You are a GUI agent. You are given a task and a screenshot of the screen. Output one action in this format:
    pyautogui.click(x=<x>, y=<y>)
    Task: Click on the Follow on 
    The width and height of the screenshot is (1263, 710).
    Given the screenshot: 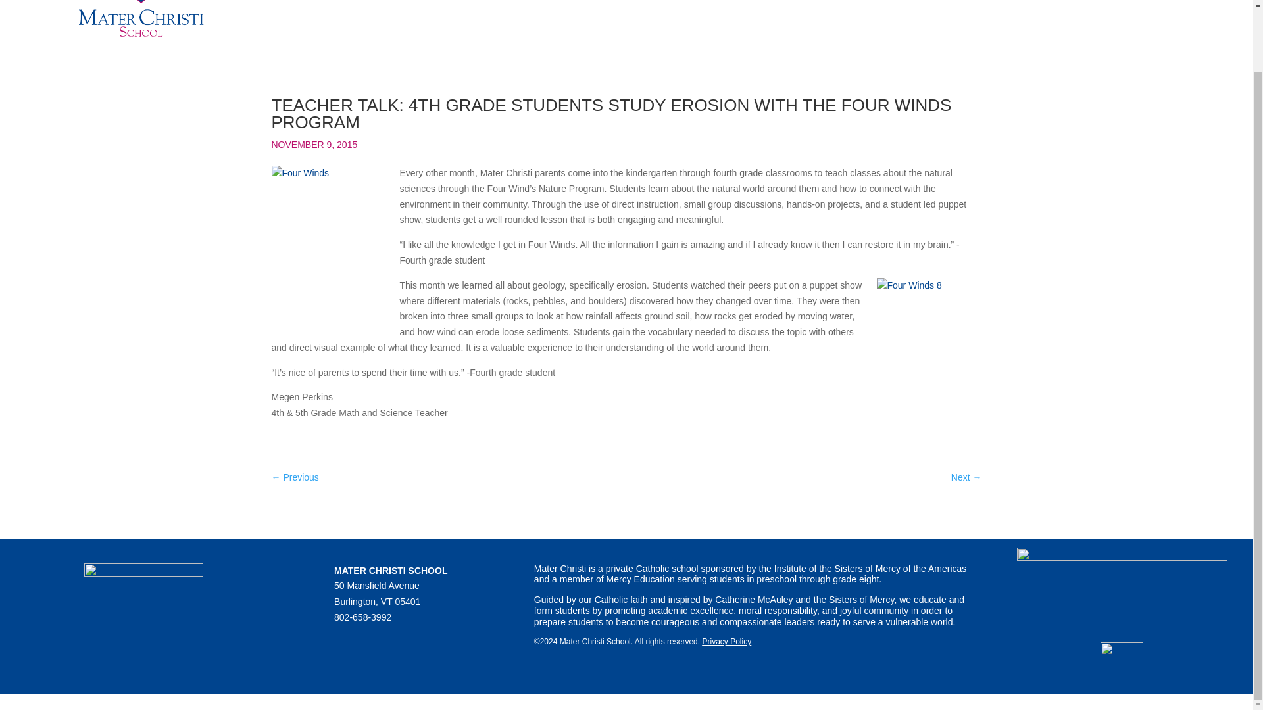 What is the action you would take?
    pyautogui.click(x=397, y=643)
    